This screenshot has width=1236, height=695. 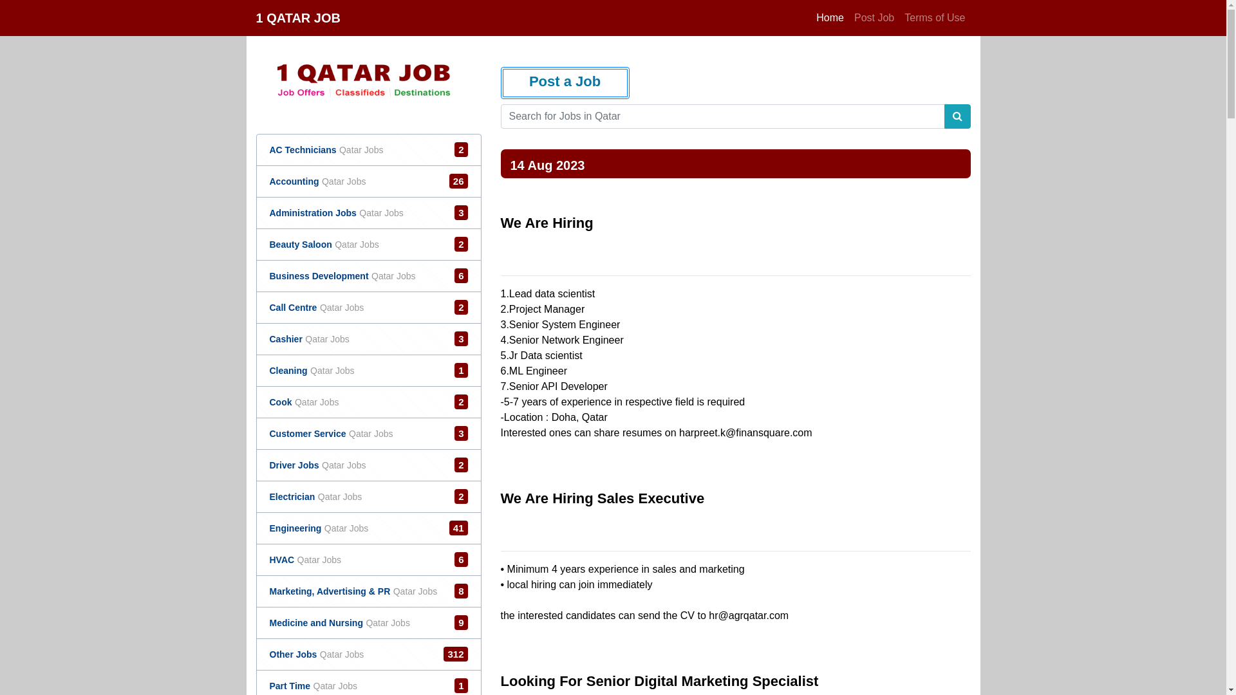 What do you see at coordinates (317, 654) in the screenshot?
I see `Other Jobs Qatar Jobs
312` at bounding box center [317, 654].